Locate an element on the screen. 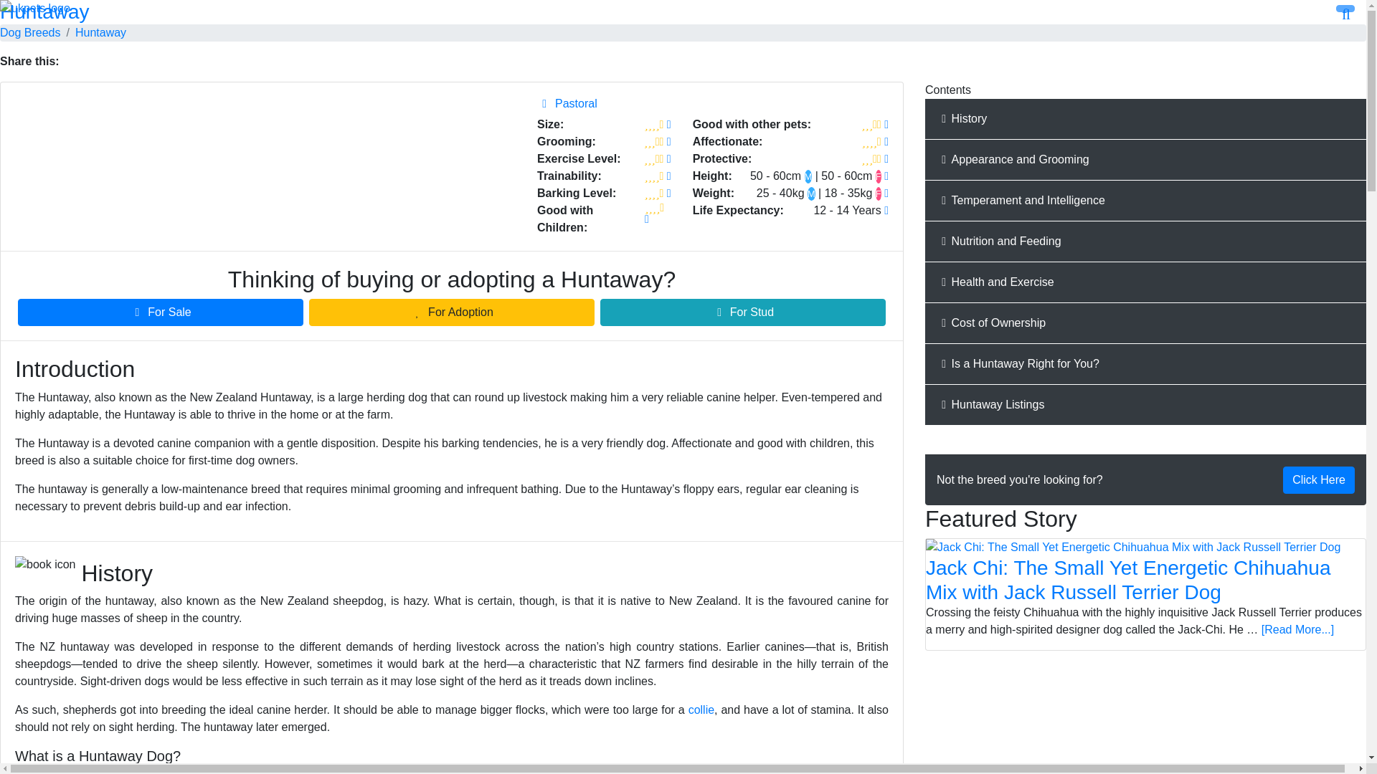 The height and width of the screenshot is (774, 1377). UKPets Header is located at coordinates (683, 9).